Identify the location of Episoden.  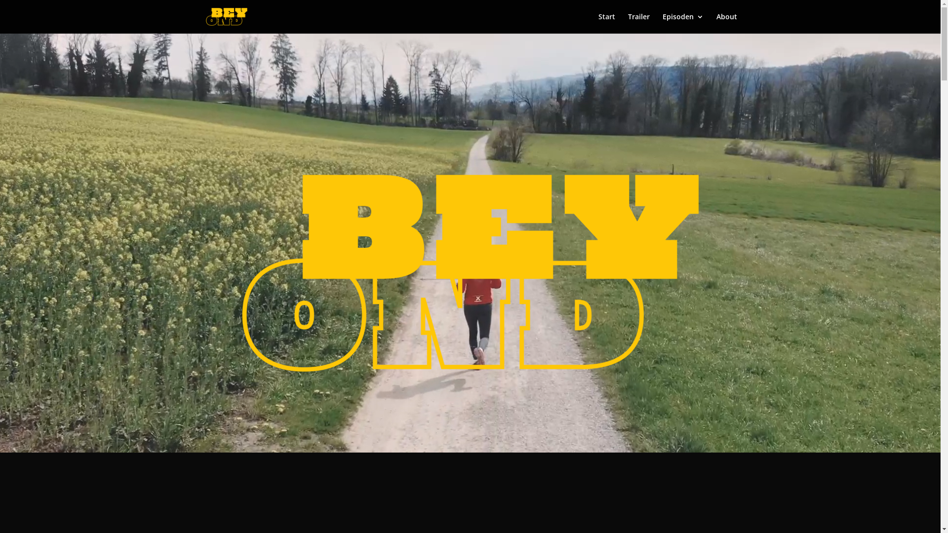
(683, 24).